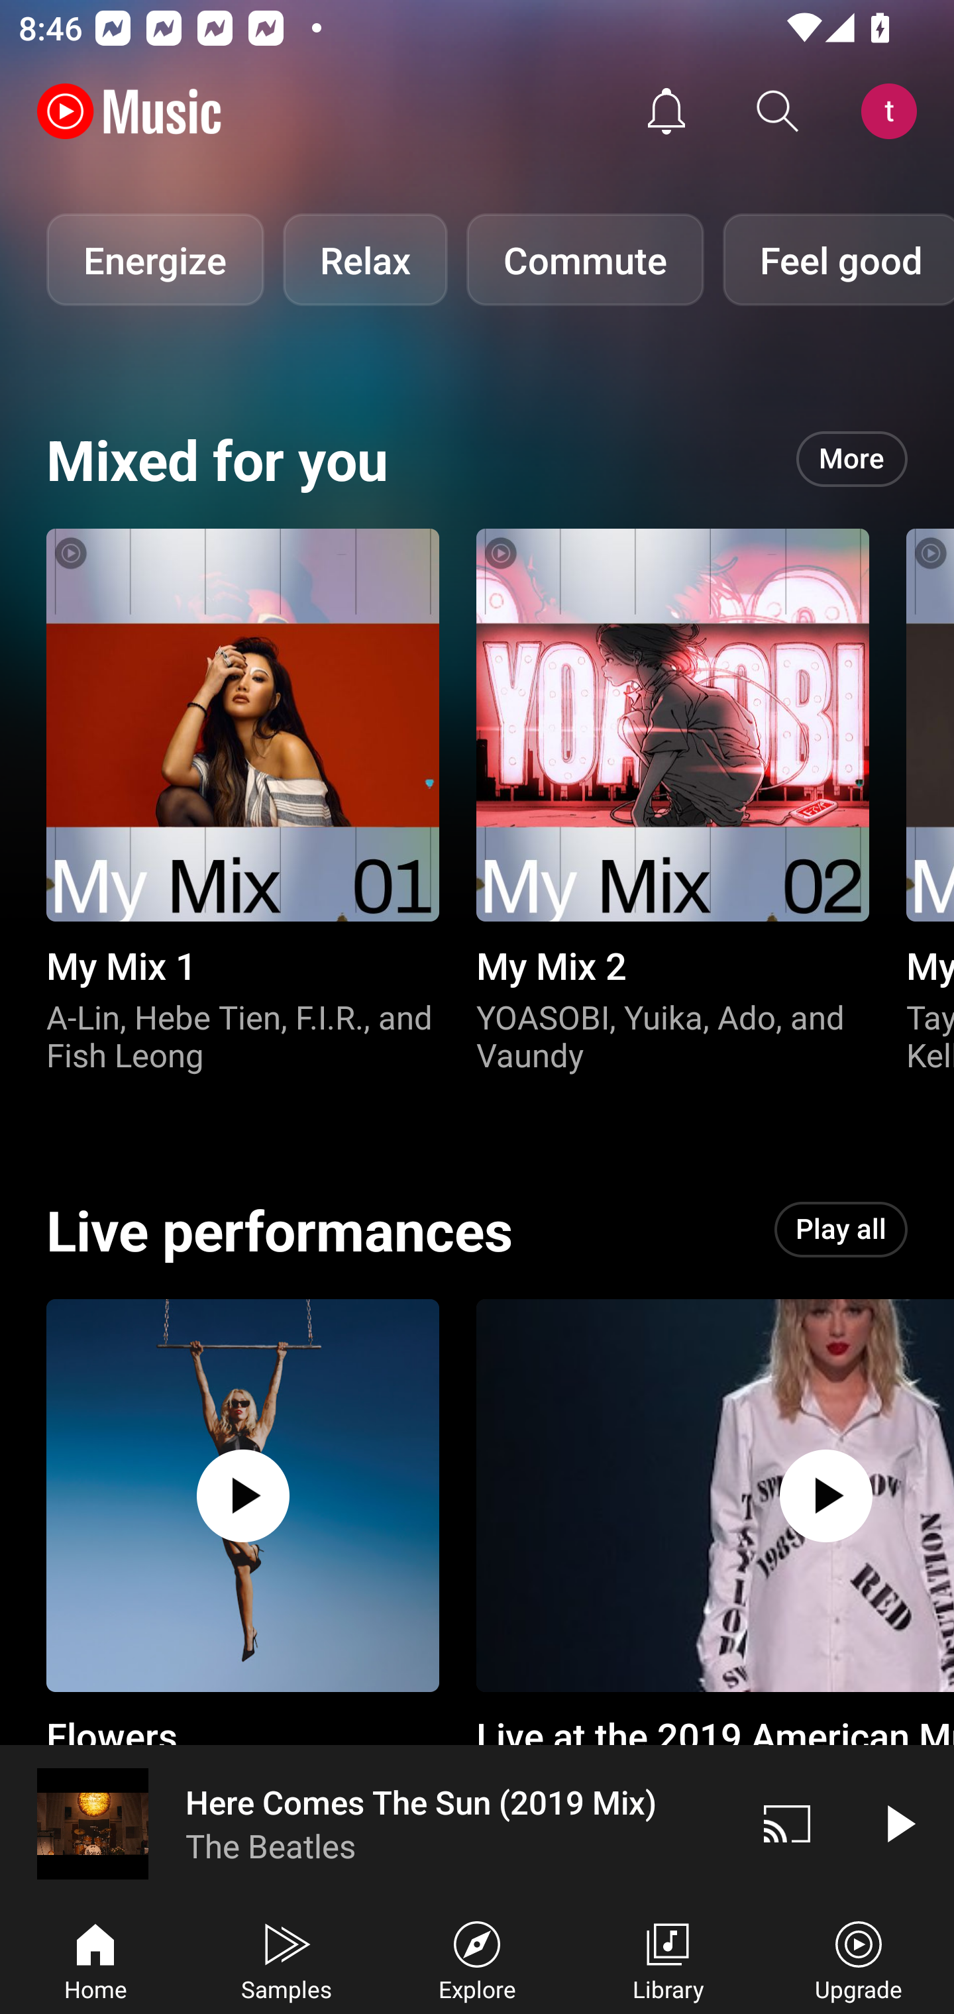  Describe the element at coordinates (95, 1958) in the screenshot. I see `Home` at that location.